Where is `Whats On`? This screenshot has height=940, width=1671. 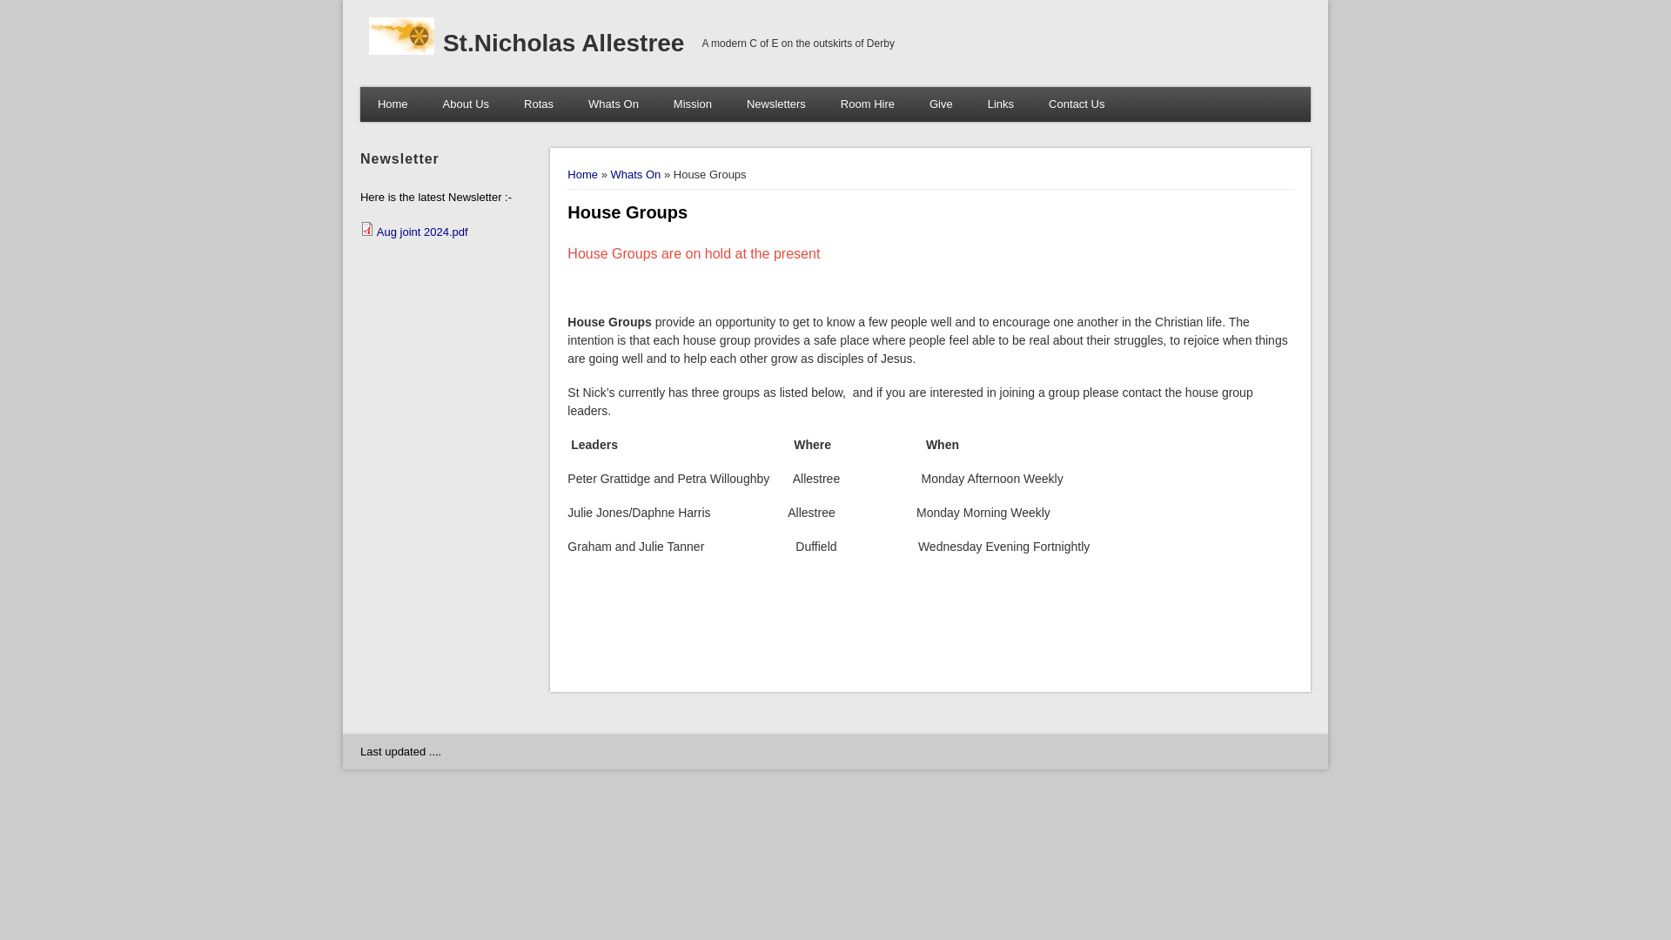 Whats On is located at coordinates (636, 174).